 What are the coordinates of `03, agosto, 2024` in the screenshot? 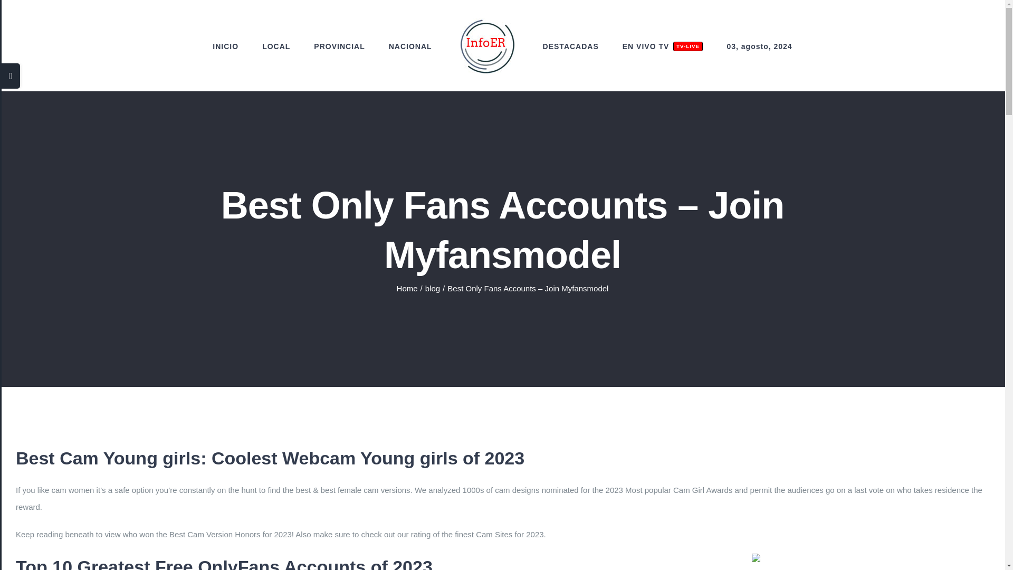 It's located at (759, 46).